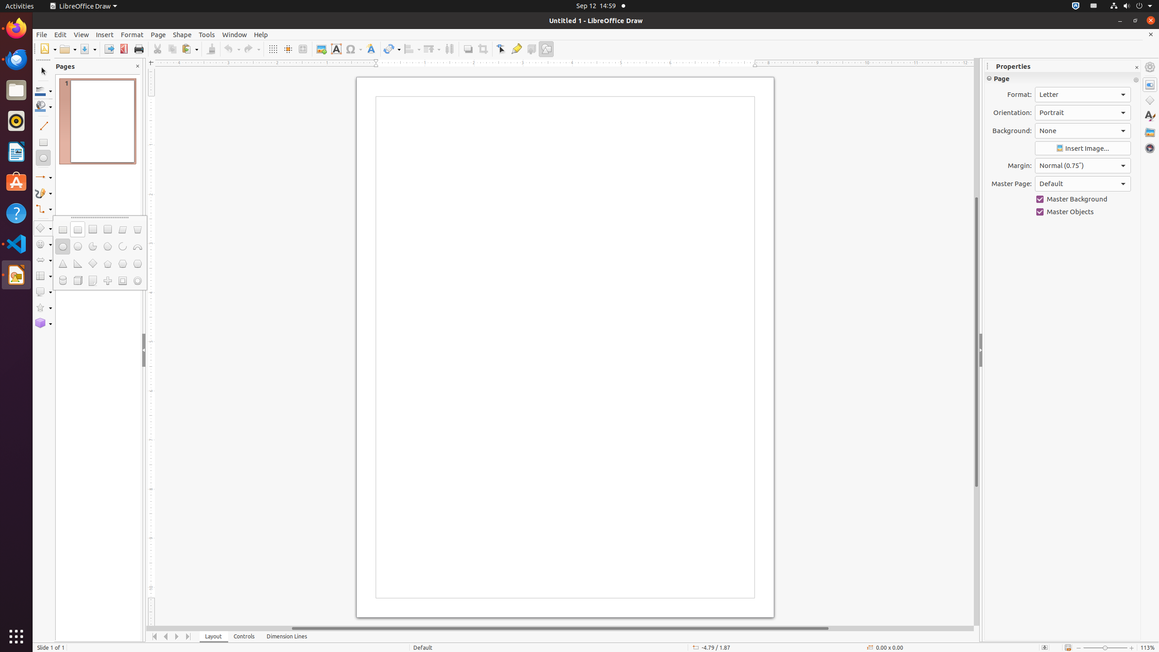  What do you see at coordinates (83, 6) in the screenshot?
I see `LibreOffice Draw` at bounding box center [83, 6].